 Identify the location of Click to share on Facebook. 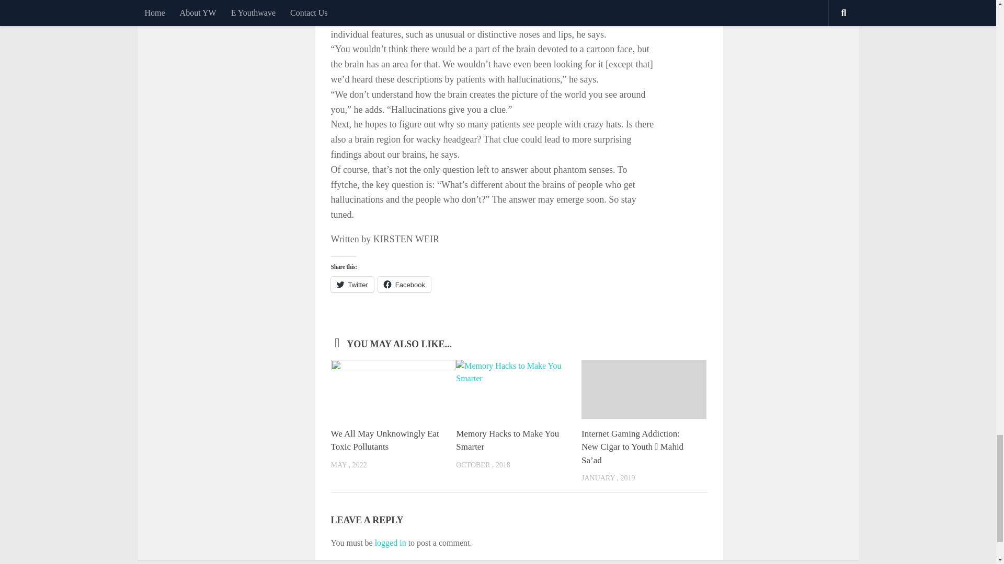
(404, 285).